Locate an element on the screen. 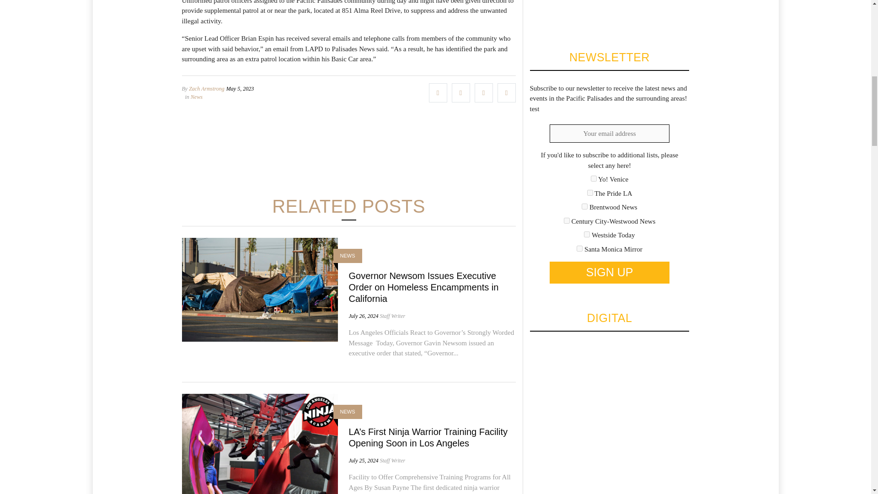  NEWS is located at coordinates (348, 412).